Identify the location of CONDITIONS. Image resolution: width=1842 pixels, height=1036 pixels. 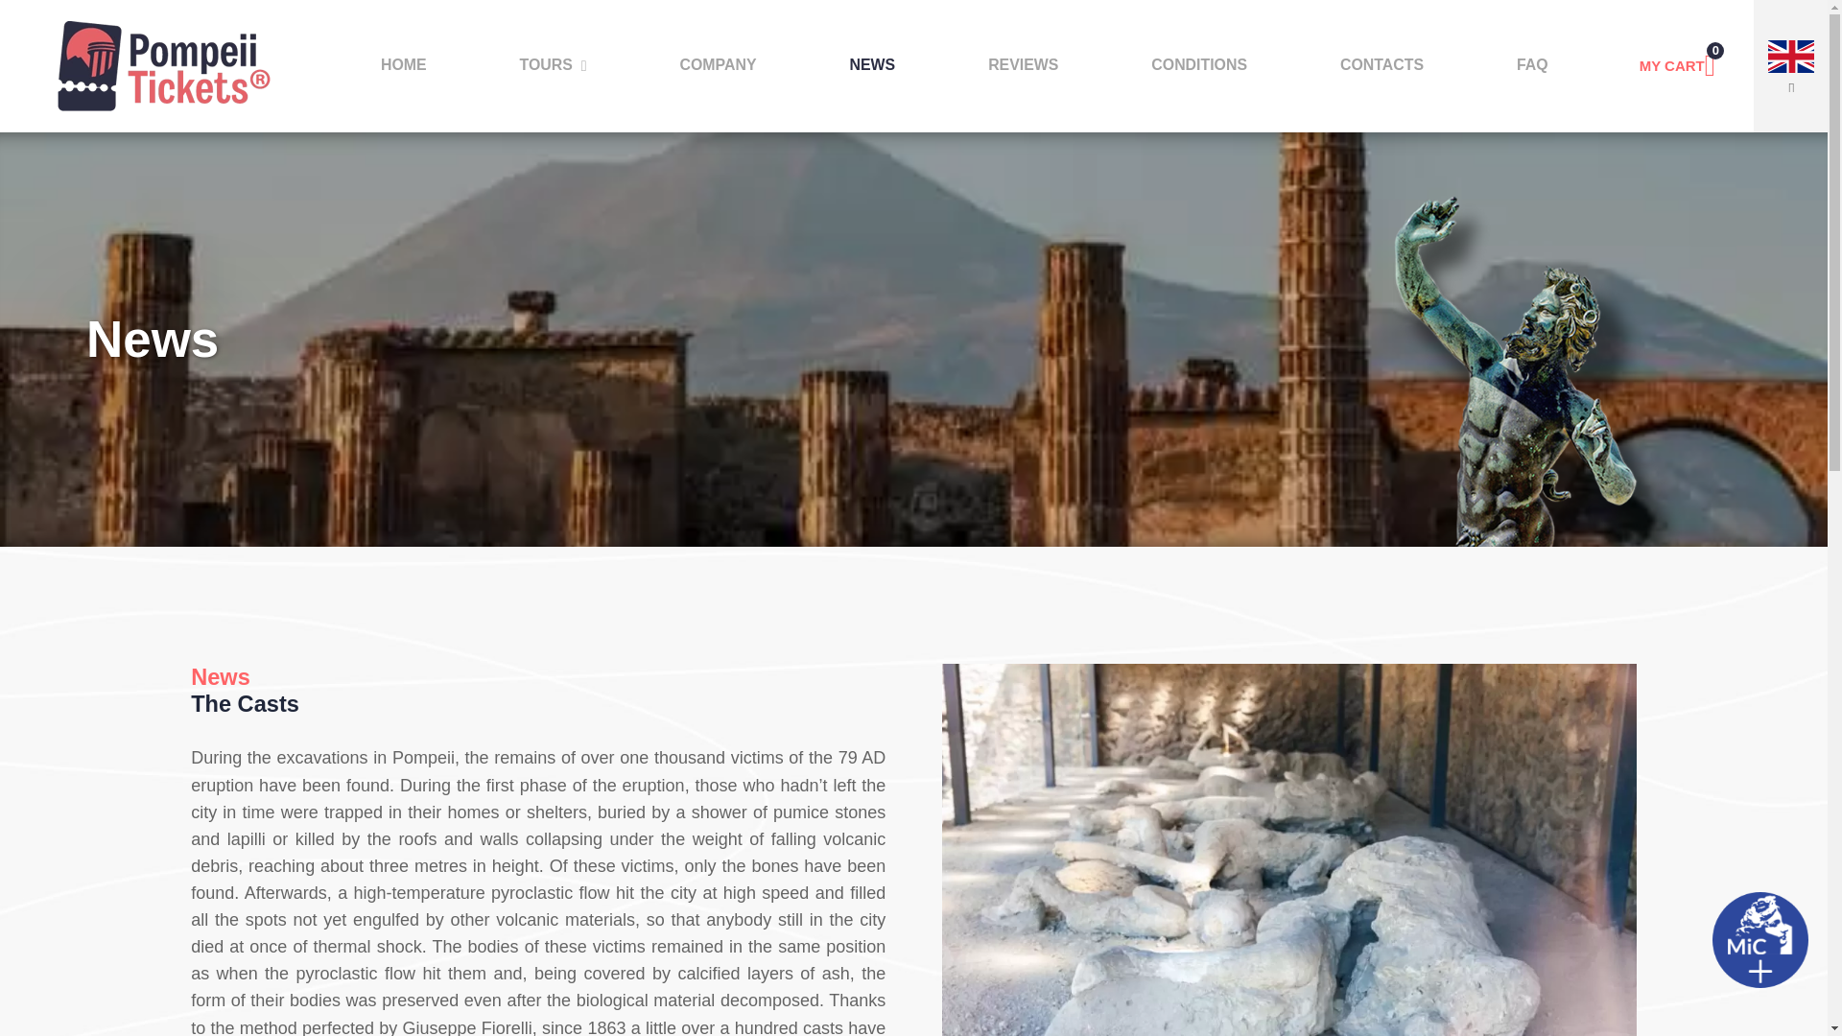
(1199, 65).